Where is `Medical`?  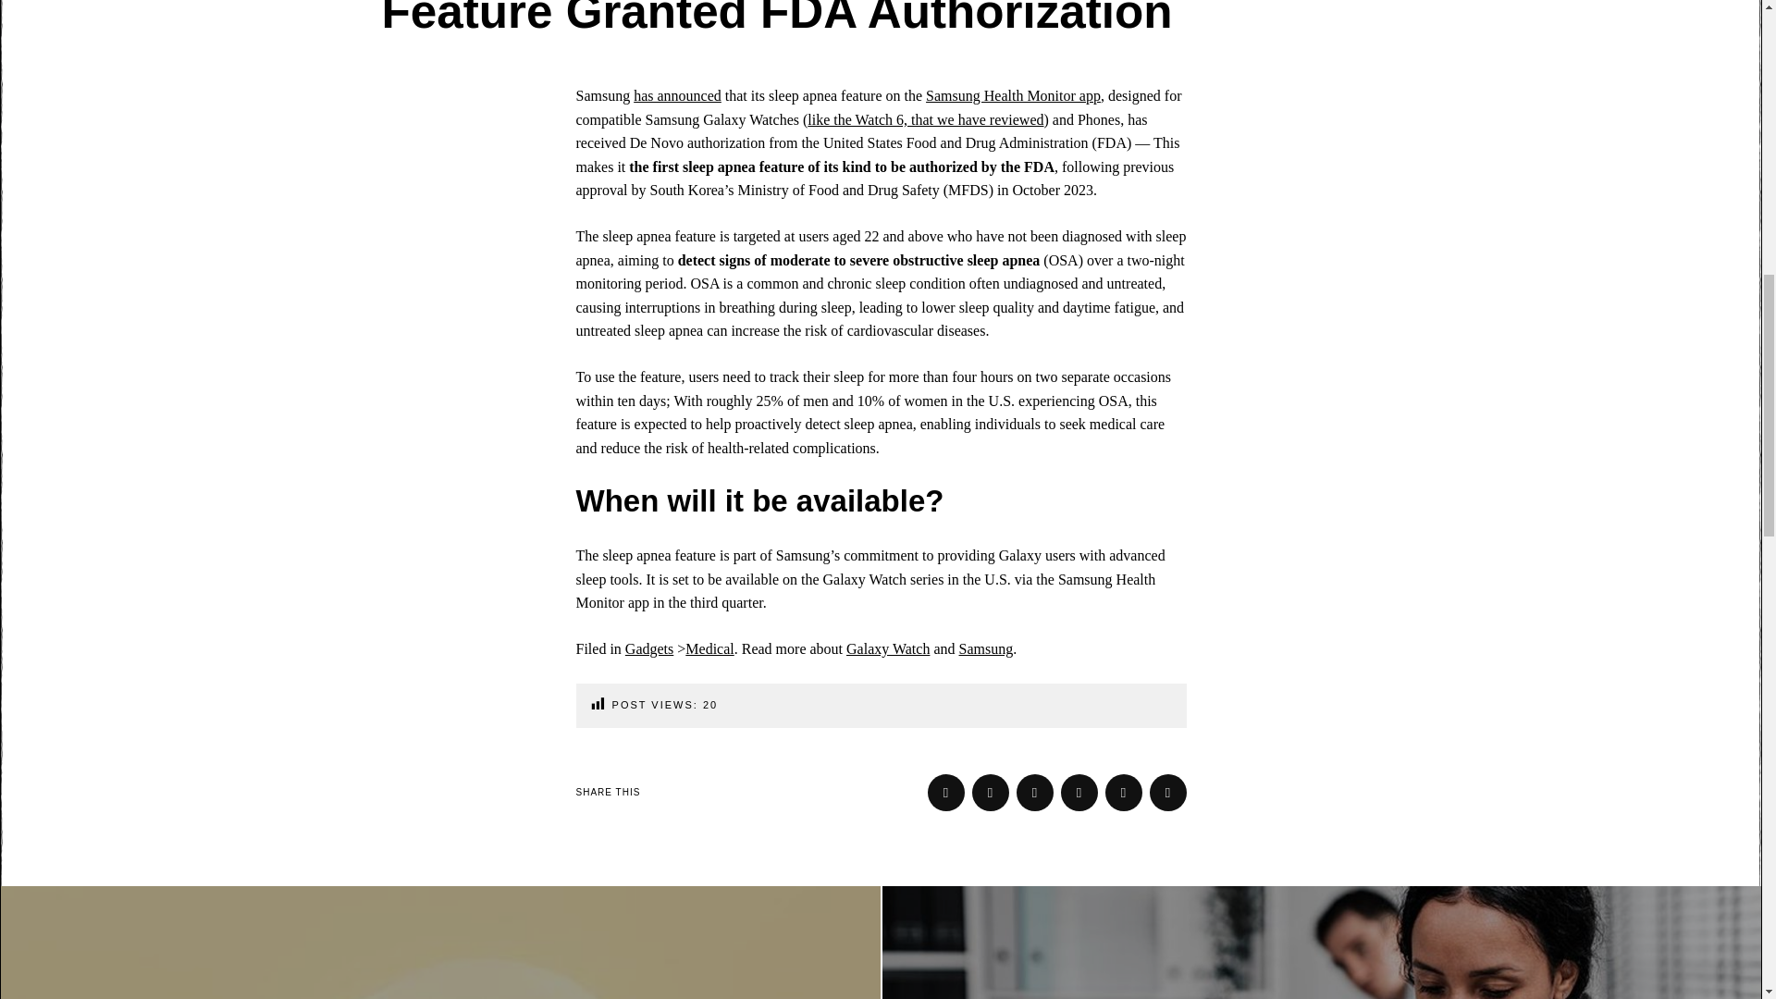 Medical is located at coordinates (709, 648).